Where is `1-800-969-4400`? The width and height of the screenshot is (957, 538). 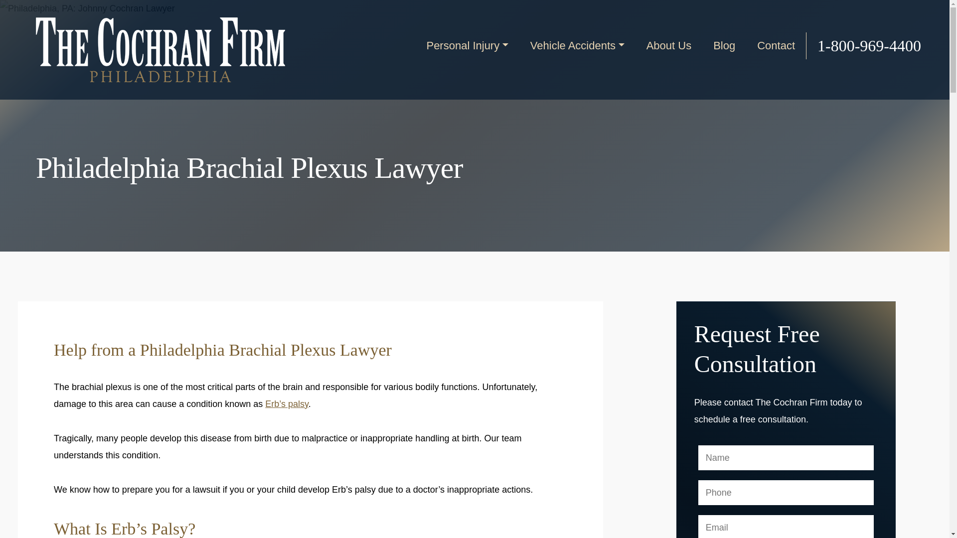
1-800-969-4400 is located at coordinates (863, 45).